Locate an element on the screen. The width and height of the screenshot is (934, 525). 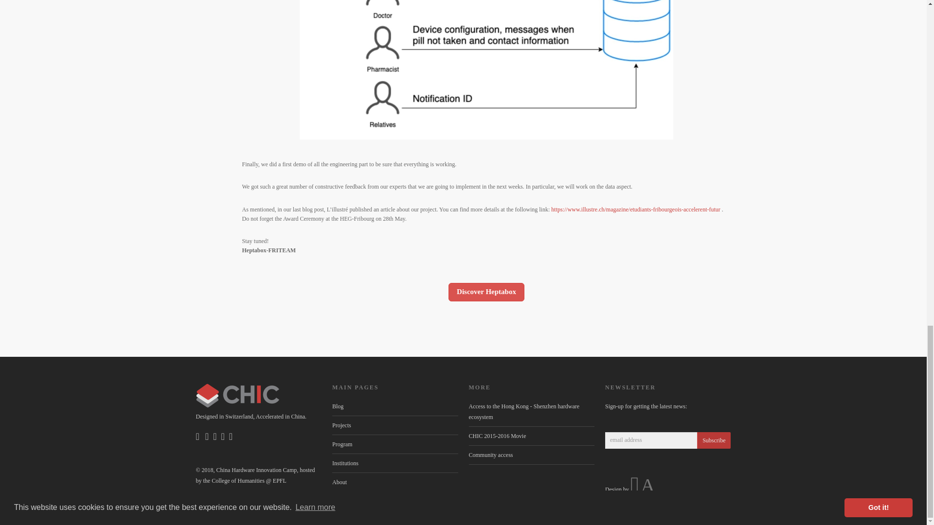
Institutions is located at coordinates (345, 463).